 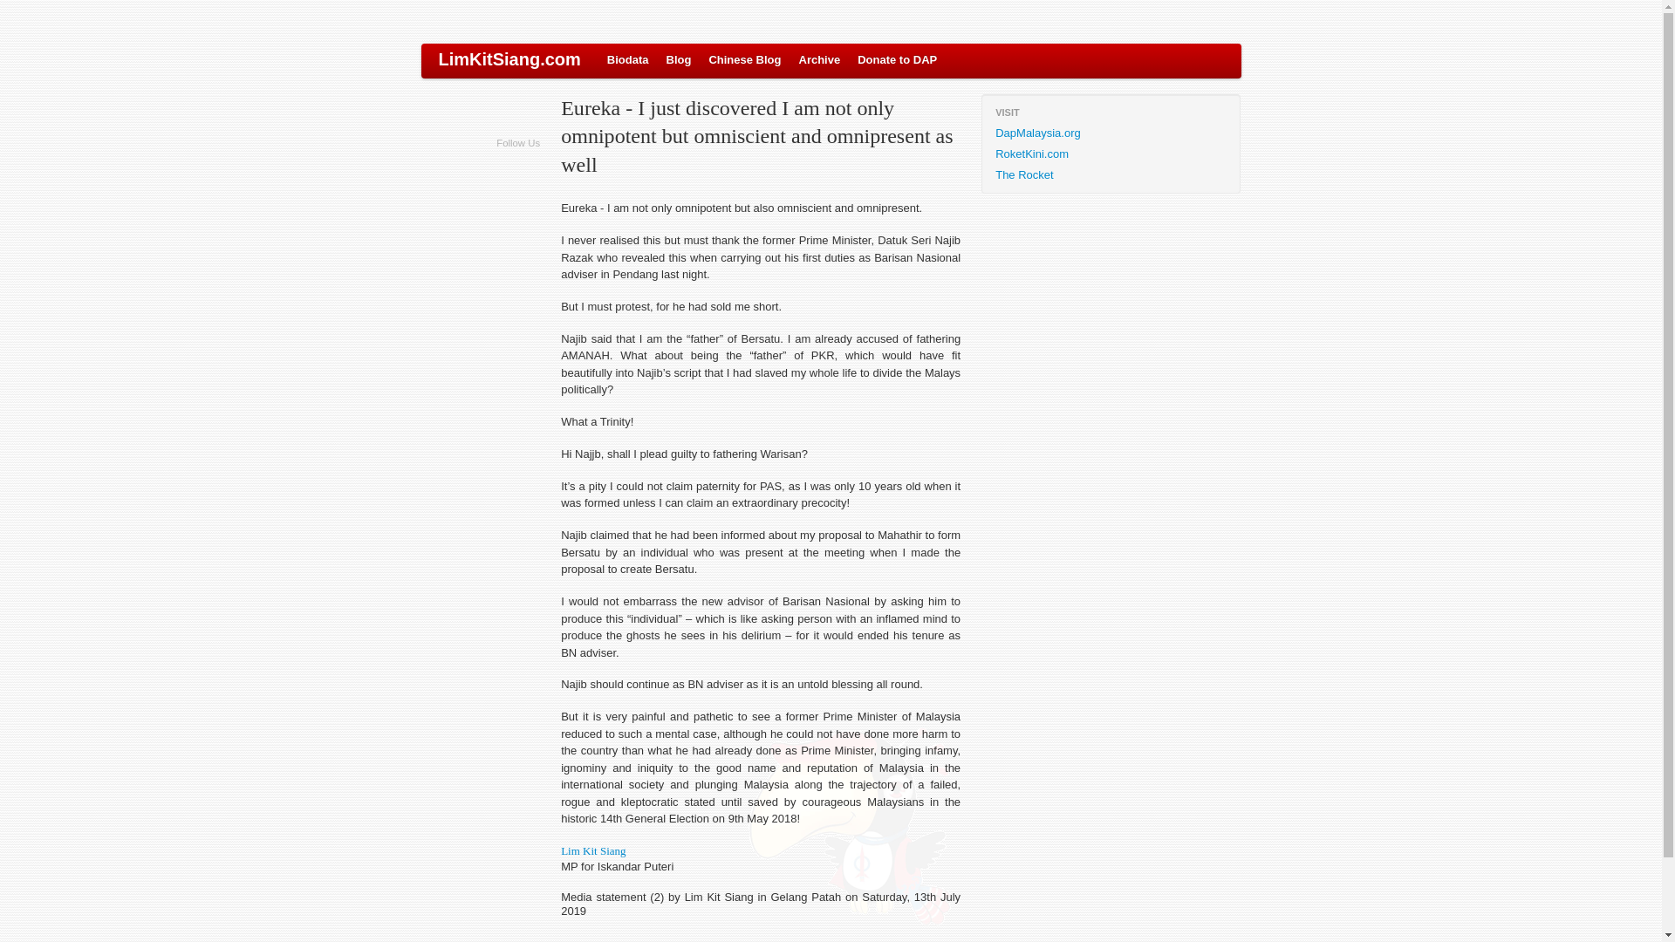 What do you see at coordinates (744, 59) in the screenshot?
I see `Chinese Blog` at bounding box center [744, 59].